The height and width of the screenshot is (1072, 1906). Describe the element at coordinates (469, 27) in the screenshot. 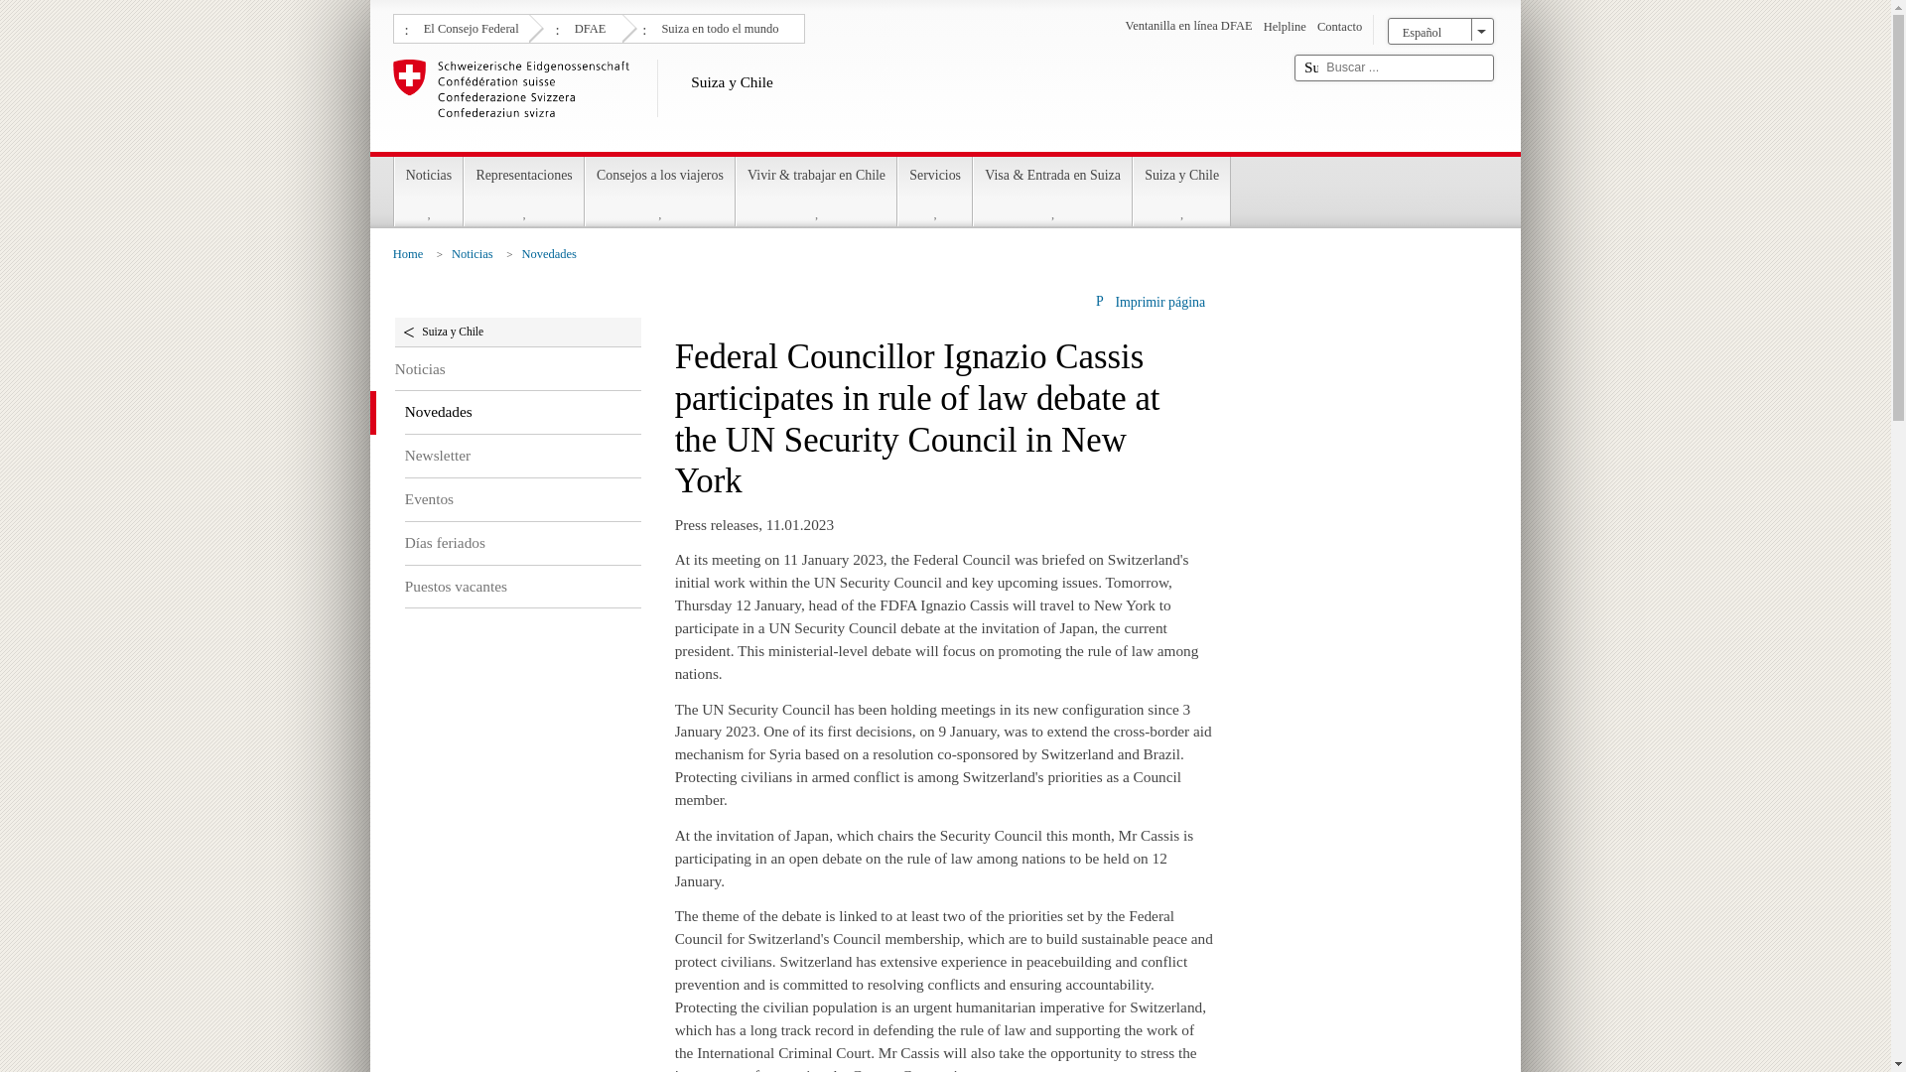

I see `El Consejo Federal` at that location.